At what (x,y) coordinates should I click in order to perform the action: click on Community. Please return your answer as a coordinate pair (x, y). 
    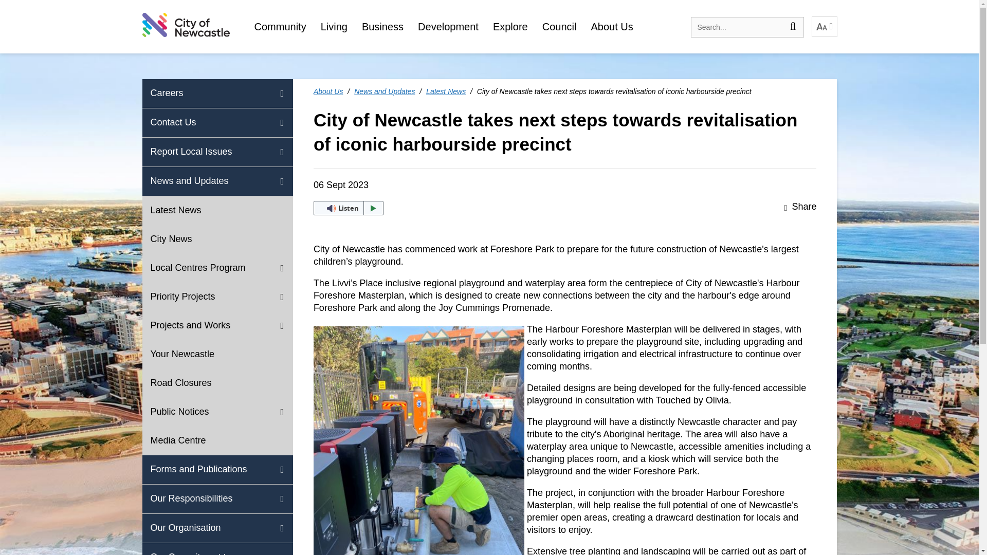
    Looking at the image, I should click on (280, 27).